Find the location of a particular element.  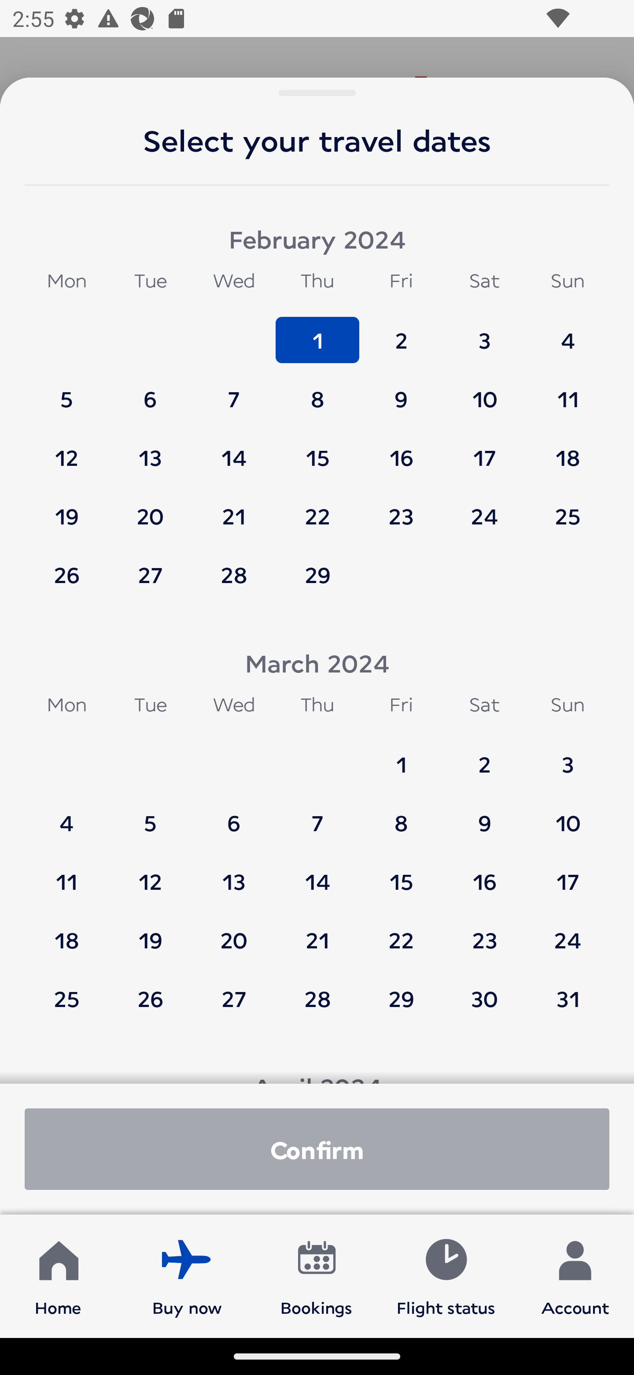

26 is located at coordinates (66, 575).